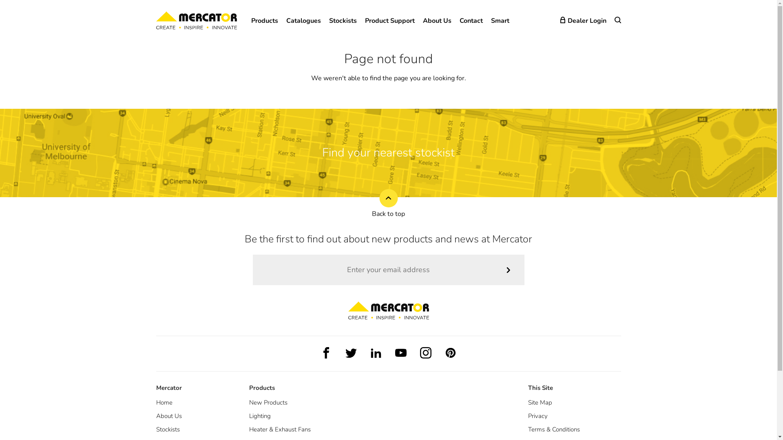 The image size is (783, 440). Describe the element at coordinates (303, 21) in the screenshot. I see `Catalogues` at that location.